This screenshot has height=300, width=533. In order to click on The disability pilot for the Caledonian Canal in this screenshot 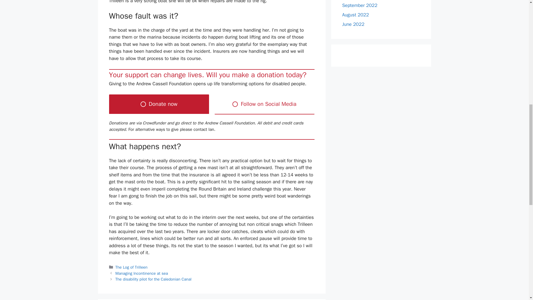, I will do `click(153, 279)`.